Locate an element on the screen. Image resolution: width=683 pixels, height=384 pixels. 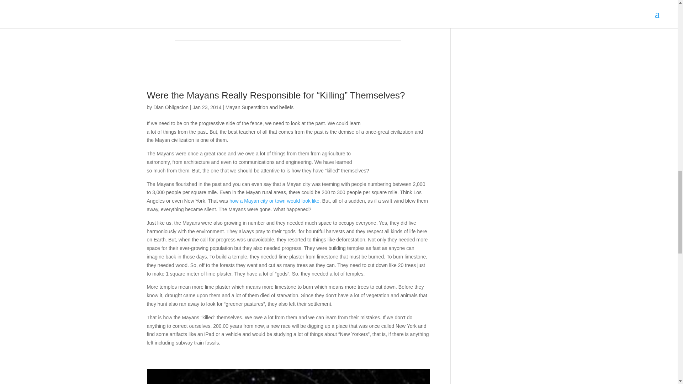
Posts by Dian Obligacion is located at coordinates (171, 107).